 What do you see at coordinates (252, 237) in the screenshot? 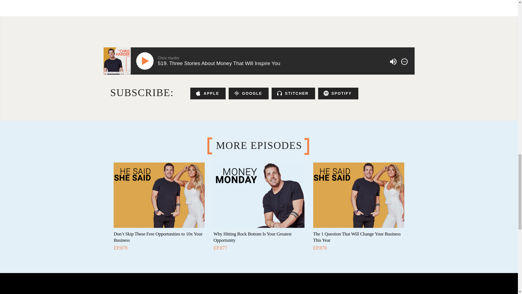
I see `Why Hitting Rock Bottom Is Your Greatest Opportunity` at bounding box center [252, 237].